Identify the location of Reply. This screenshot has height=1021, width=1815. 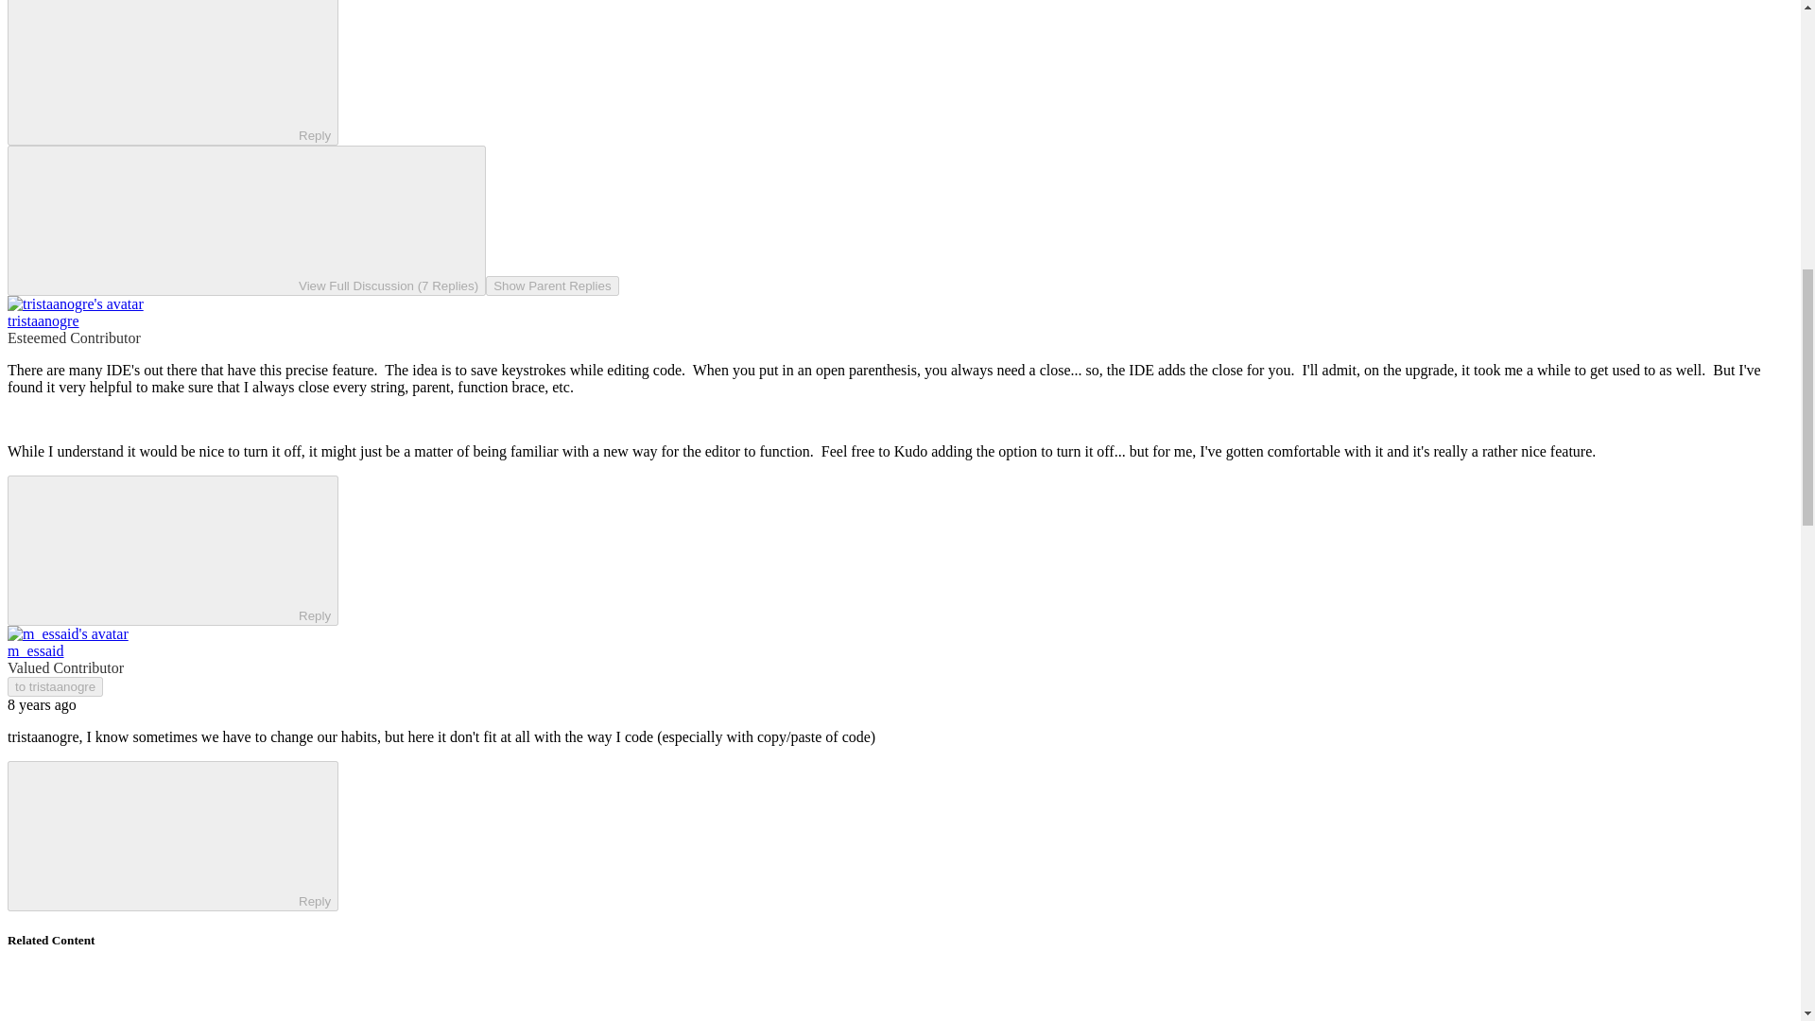
(157, 548).